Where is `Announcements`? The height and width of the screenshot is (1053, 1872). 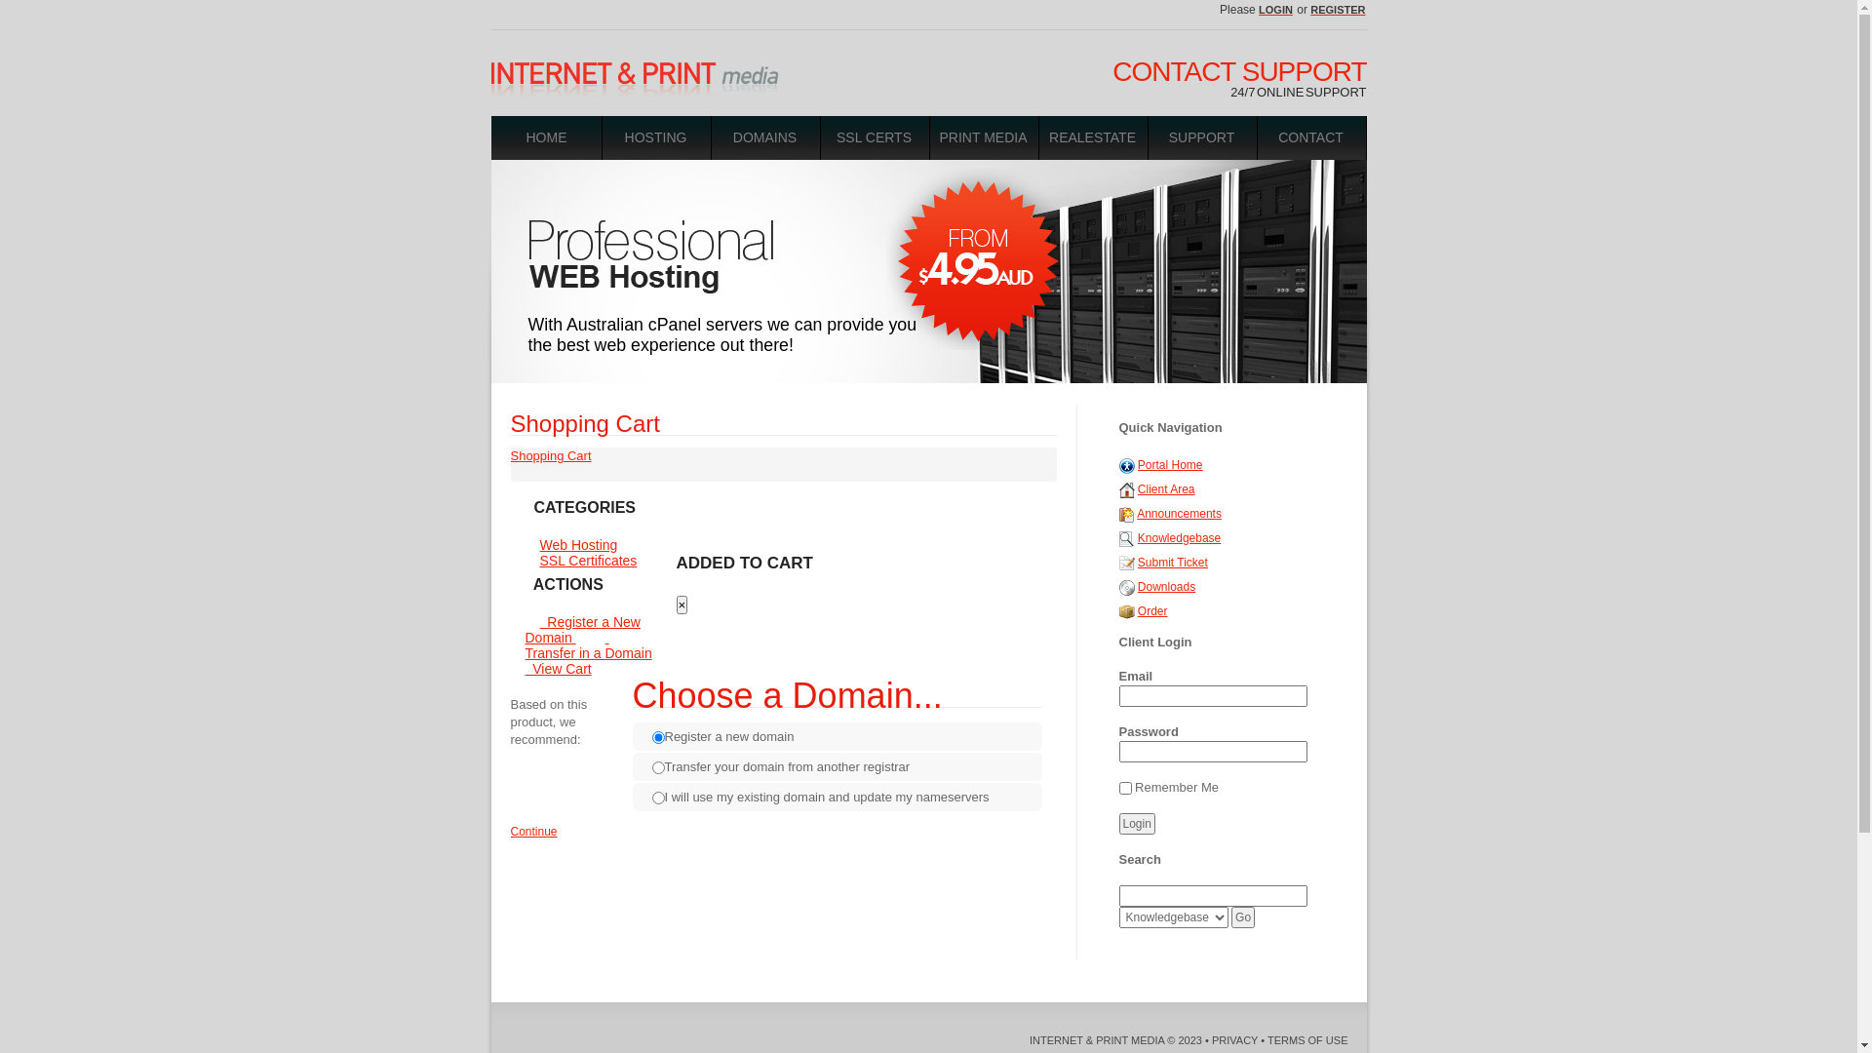 Announcements is located at coordinates (1127, 514).